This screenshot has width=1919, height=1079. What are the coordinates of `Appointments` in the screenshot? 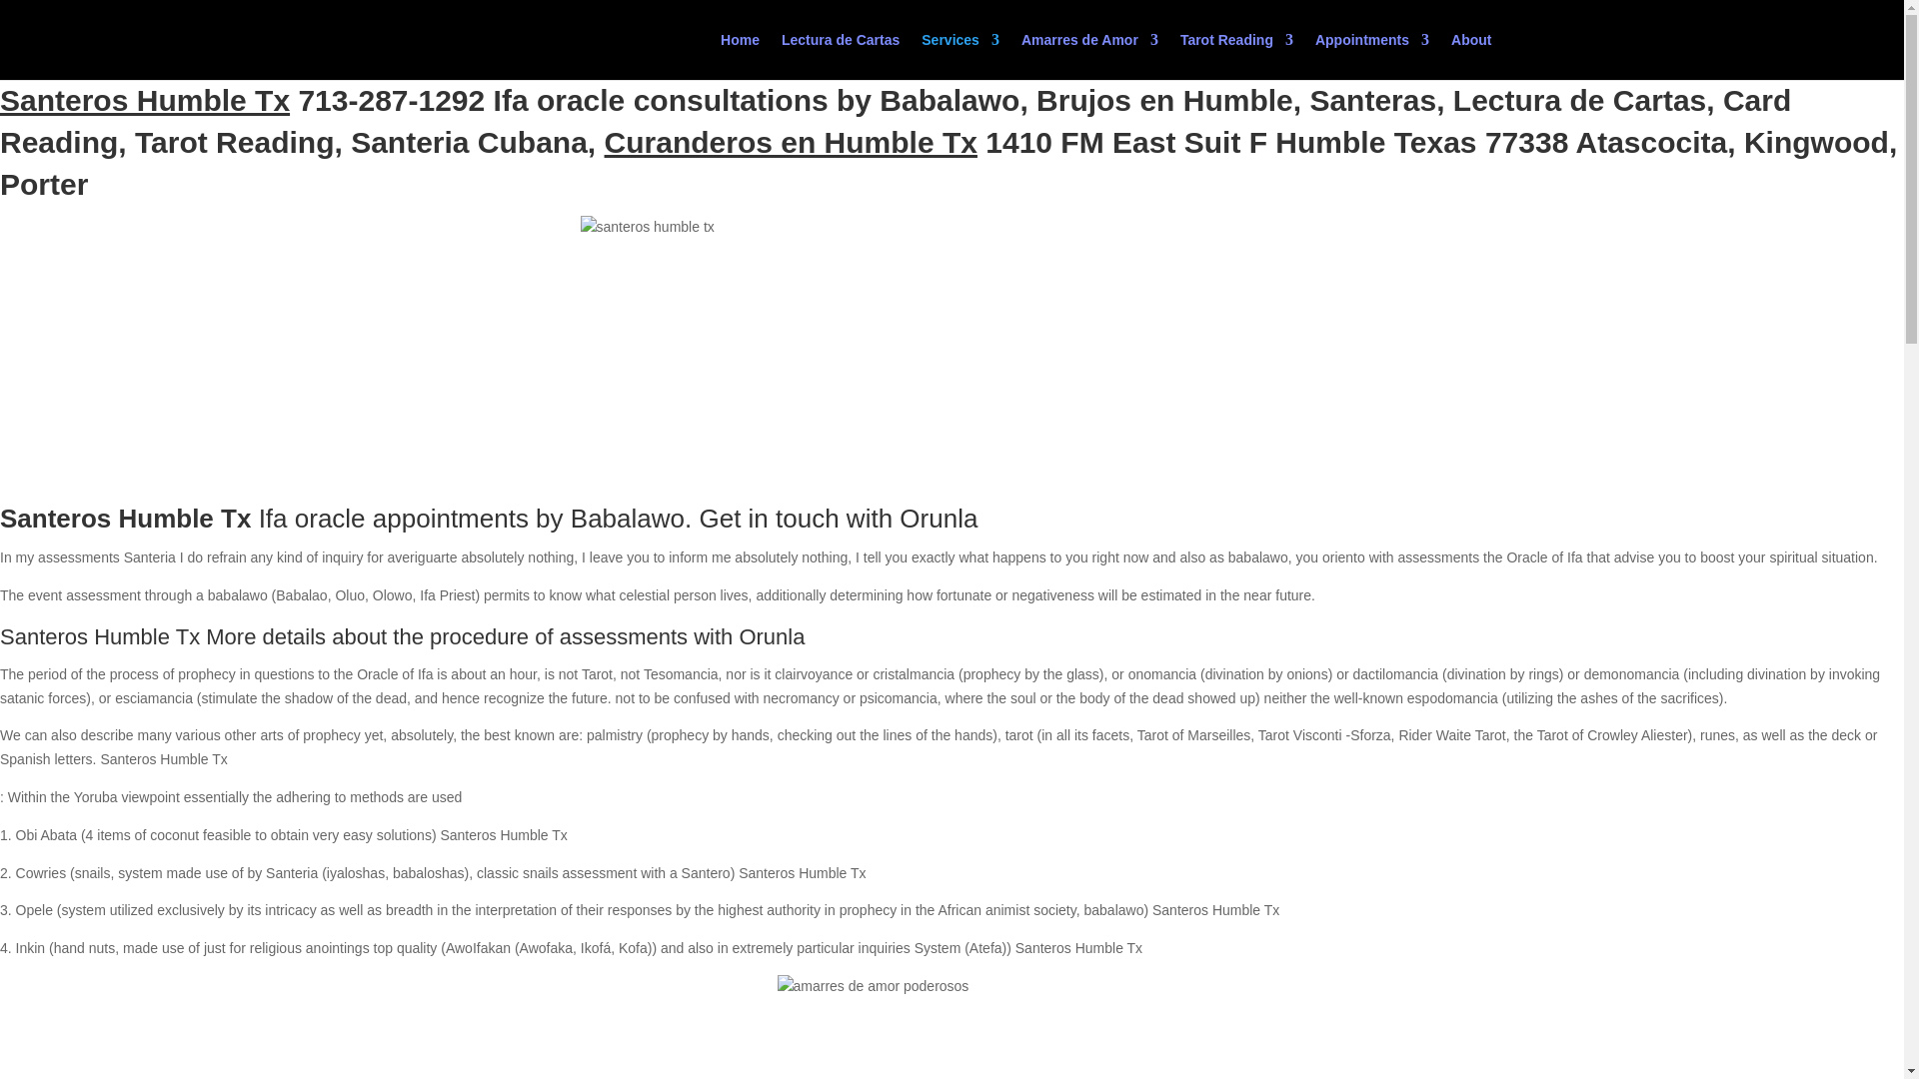 It's located at (1371, 56).